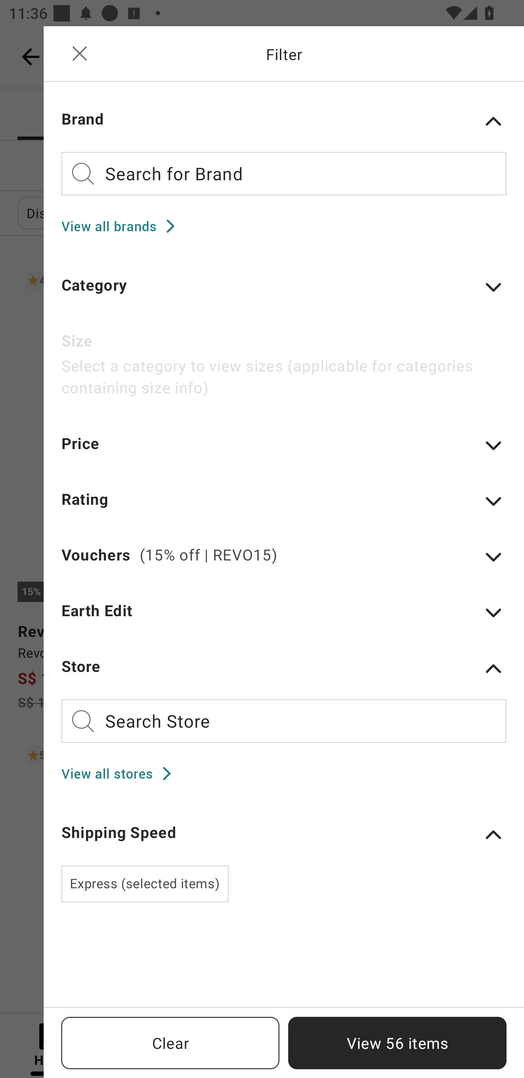  What do you see at coordinates (284, 508) in the screenshot?
I see `Rating` at bounding box center [284, 508].